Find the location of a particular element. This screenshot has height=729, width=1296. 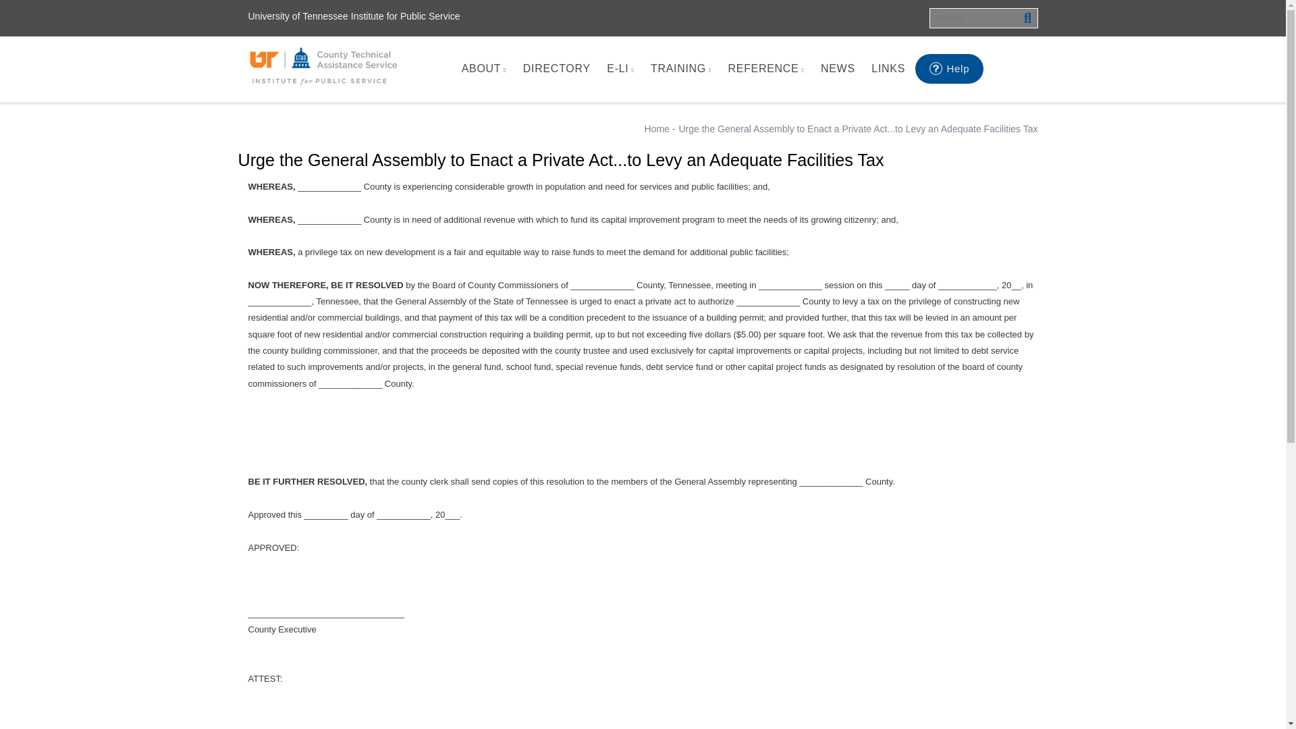

Enter the terms you wish to search for. is located at coordinates (983, 18).